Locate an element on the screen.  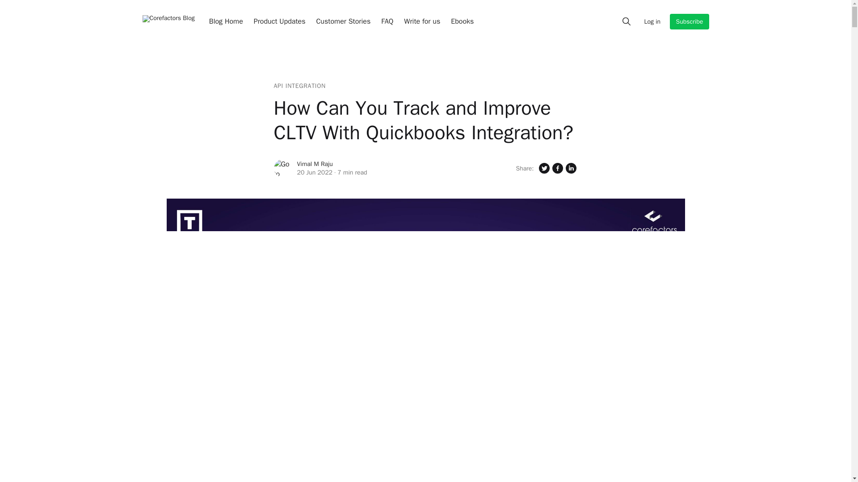
Write for us is located at coordinates (422, 21).